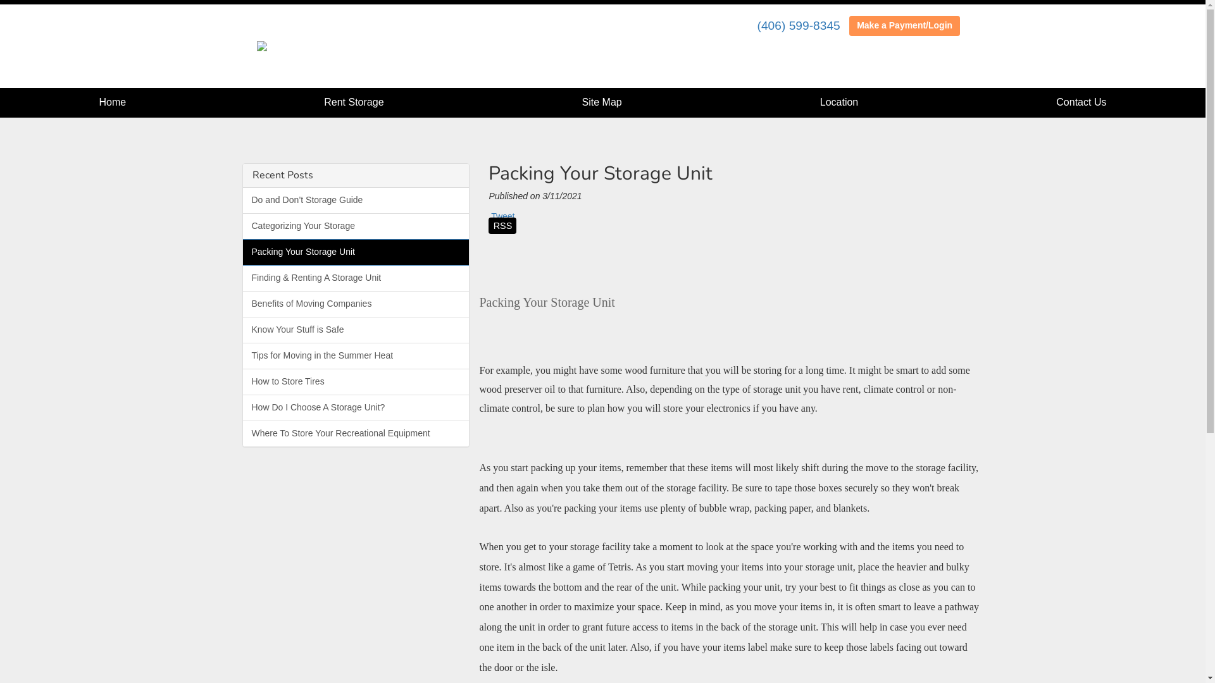 This screenshot has height=683, width=1215. What do you see at coordinates (502, 216) in the screenshot?
I see `Tweet` at bounding box center [502, 216].